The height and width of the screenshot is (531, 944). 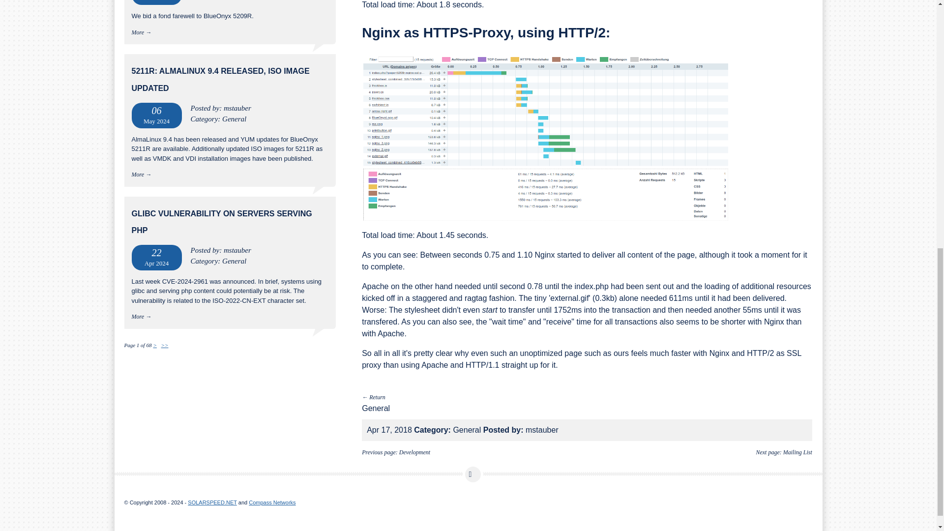 What do you see at coordinates (138, 174) in the screenshot?
I see `More` at bounding box center [138, 174].